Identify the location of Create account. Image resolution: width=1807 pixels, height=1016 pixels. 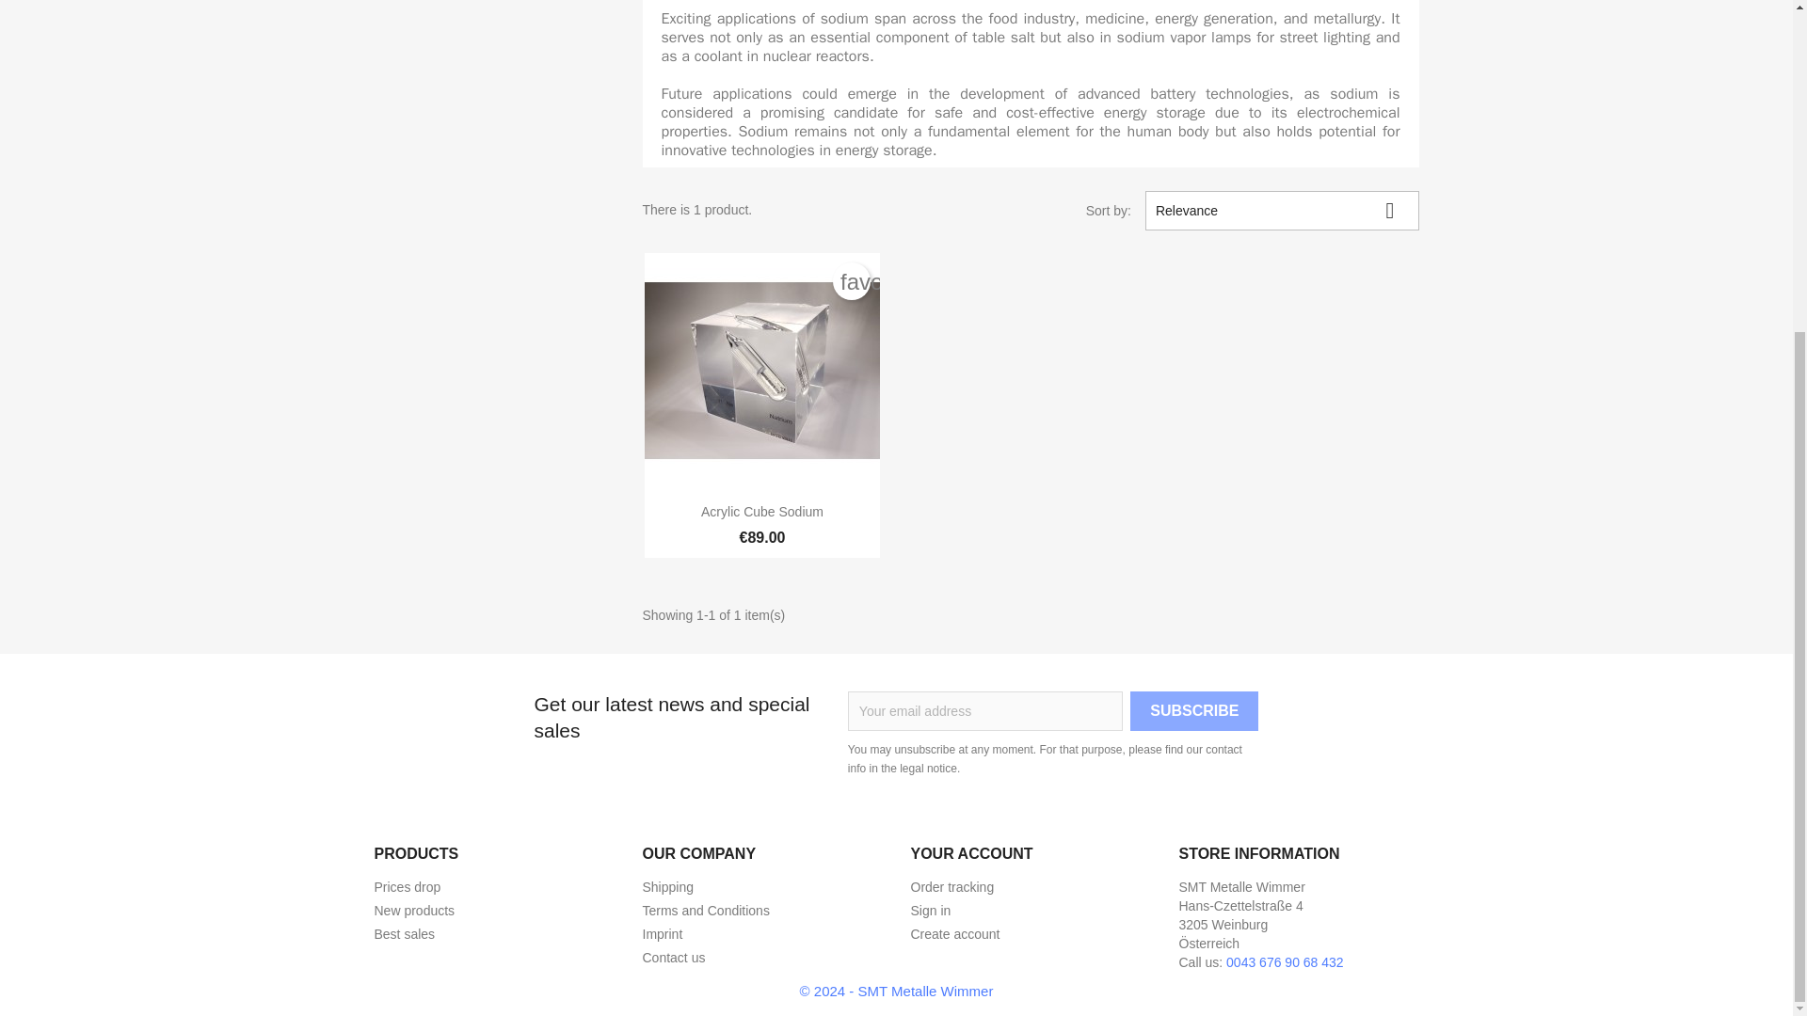
(955, 933).